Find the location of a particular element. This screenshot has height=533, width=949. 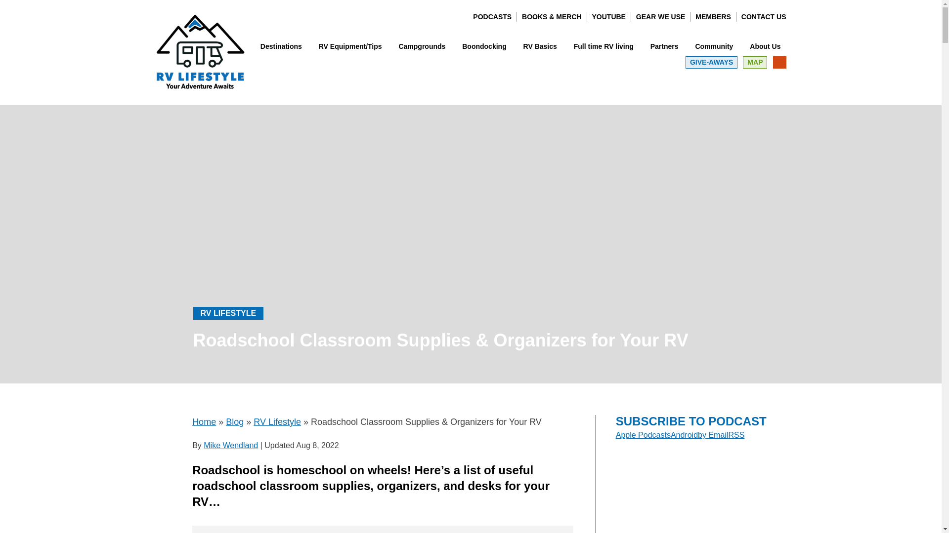

Subscribe by Email is located at coordinates (713, 434).